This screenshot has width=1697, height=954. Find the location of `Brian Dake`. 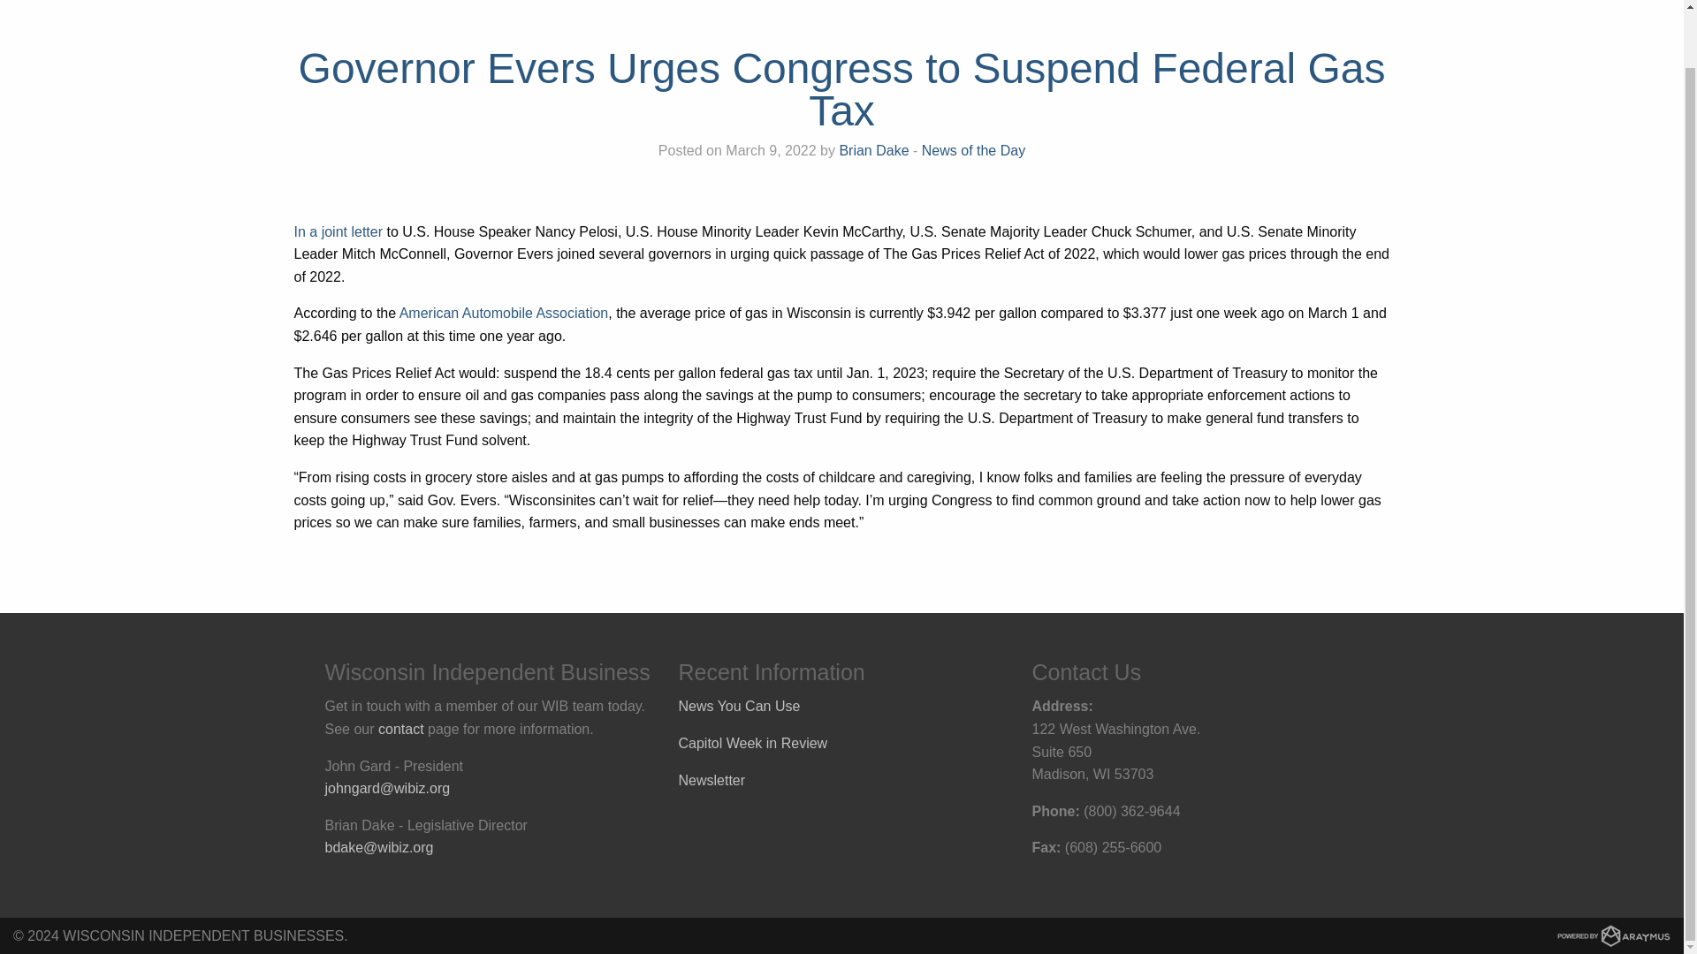

Brian Dake is located at coordinates (873, 150).